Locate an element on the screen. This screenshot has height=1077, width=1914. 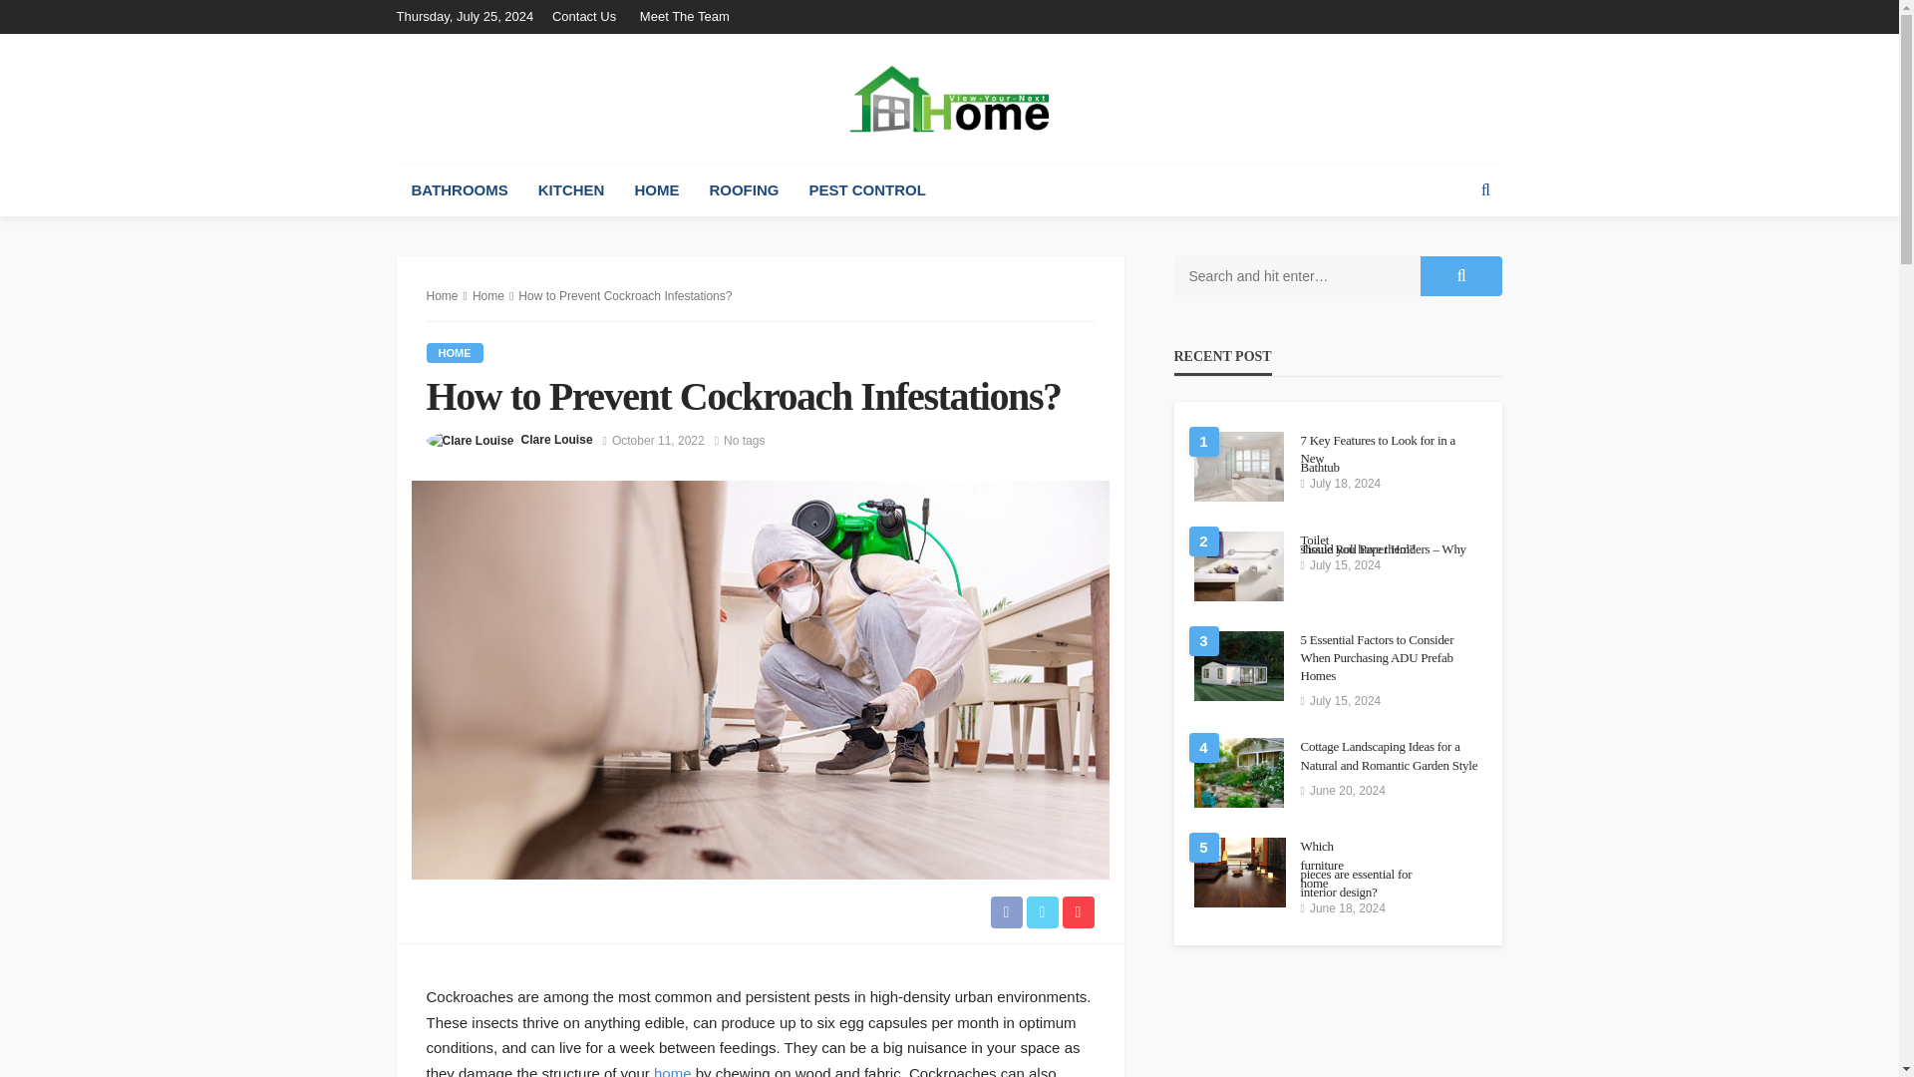
View Your Next Home is located at coordinates (949, 98).